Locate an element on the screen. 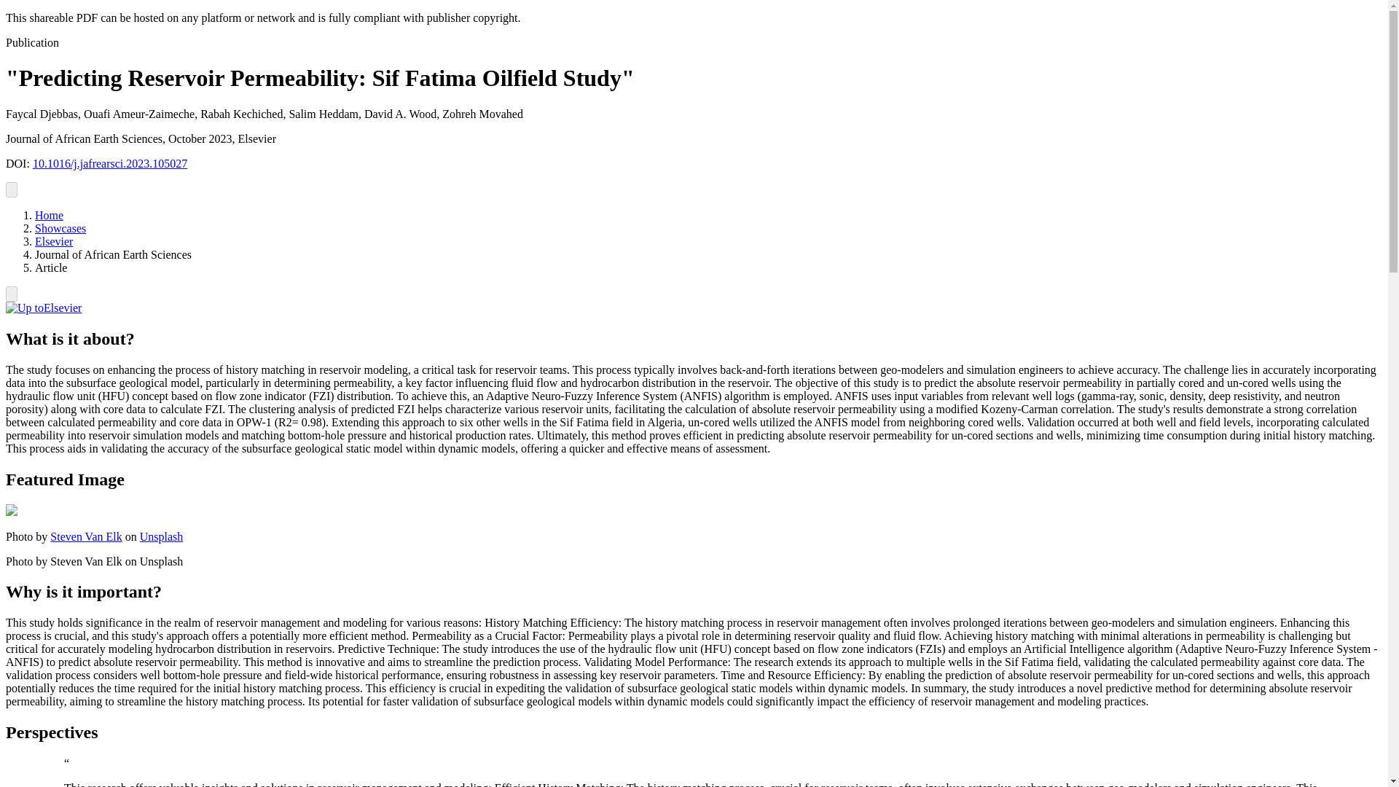  Steven Van Elk is located at coordinates (86, 536).